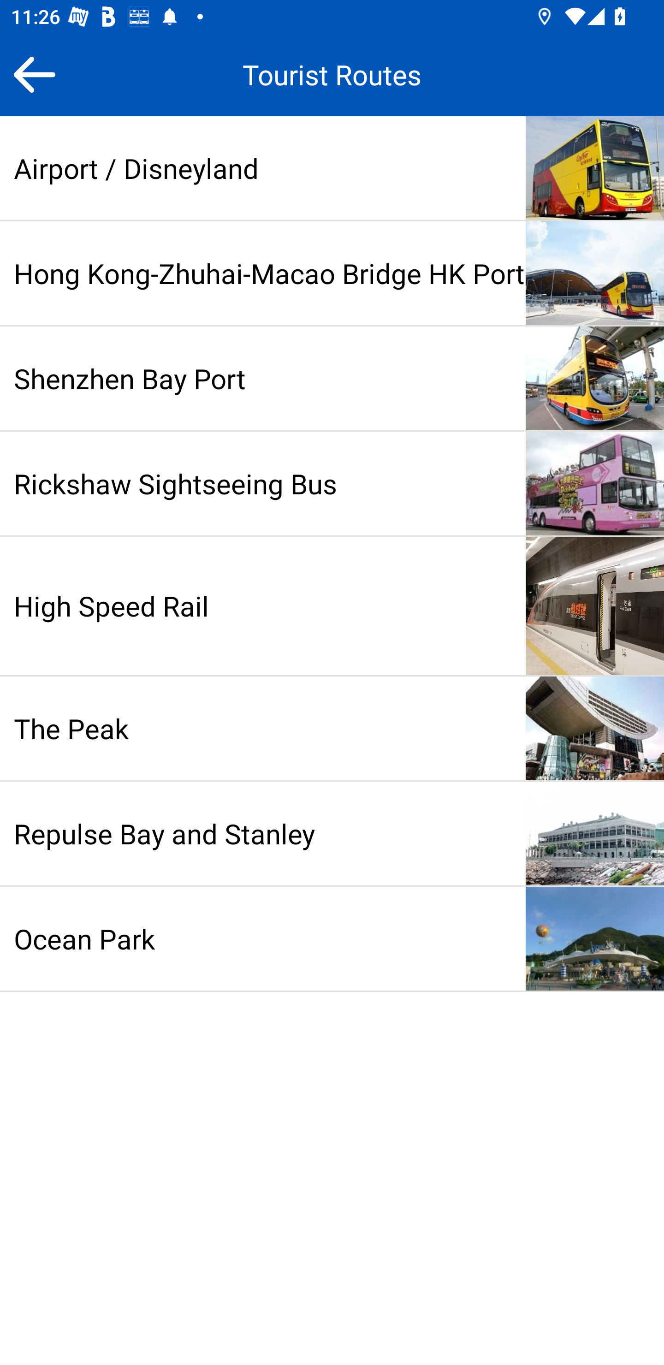  What do you see at coordinates (332, 729) in the screenshot?
I see `The Peak` at bounding box center [332, 729].